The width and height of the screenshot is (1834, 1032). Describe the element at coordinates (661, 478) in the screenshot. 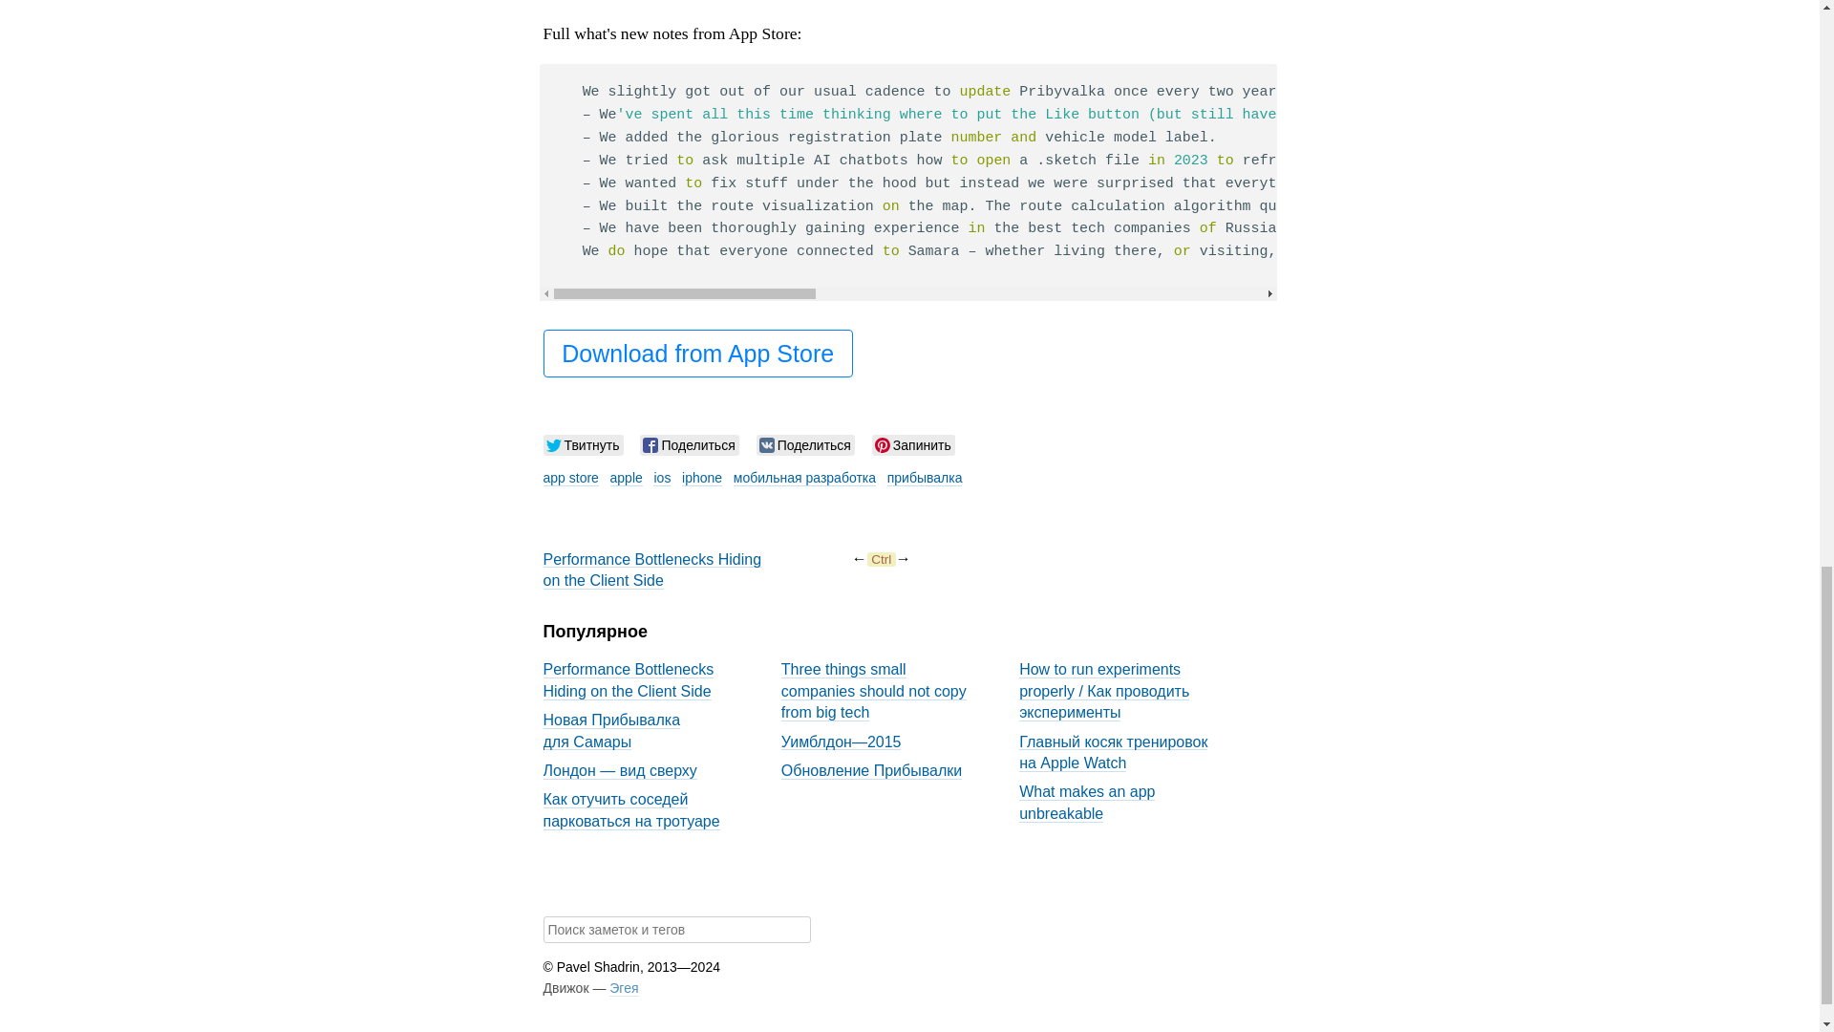

I see `ios` at that location.